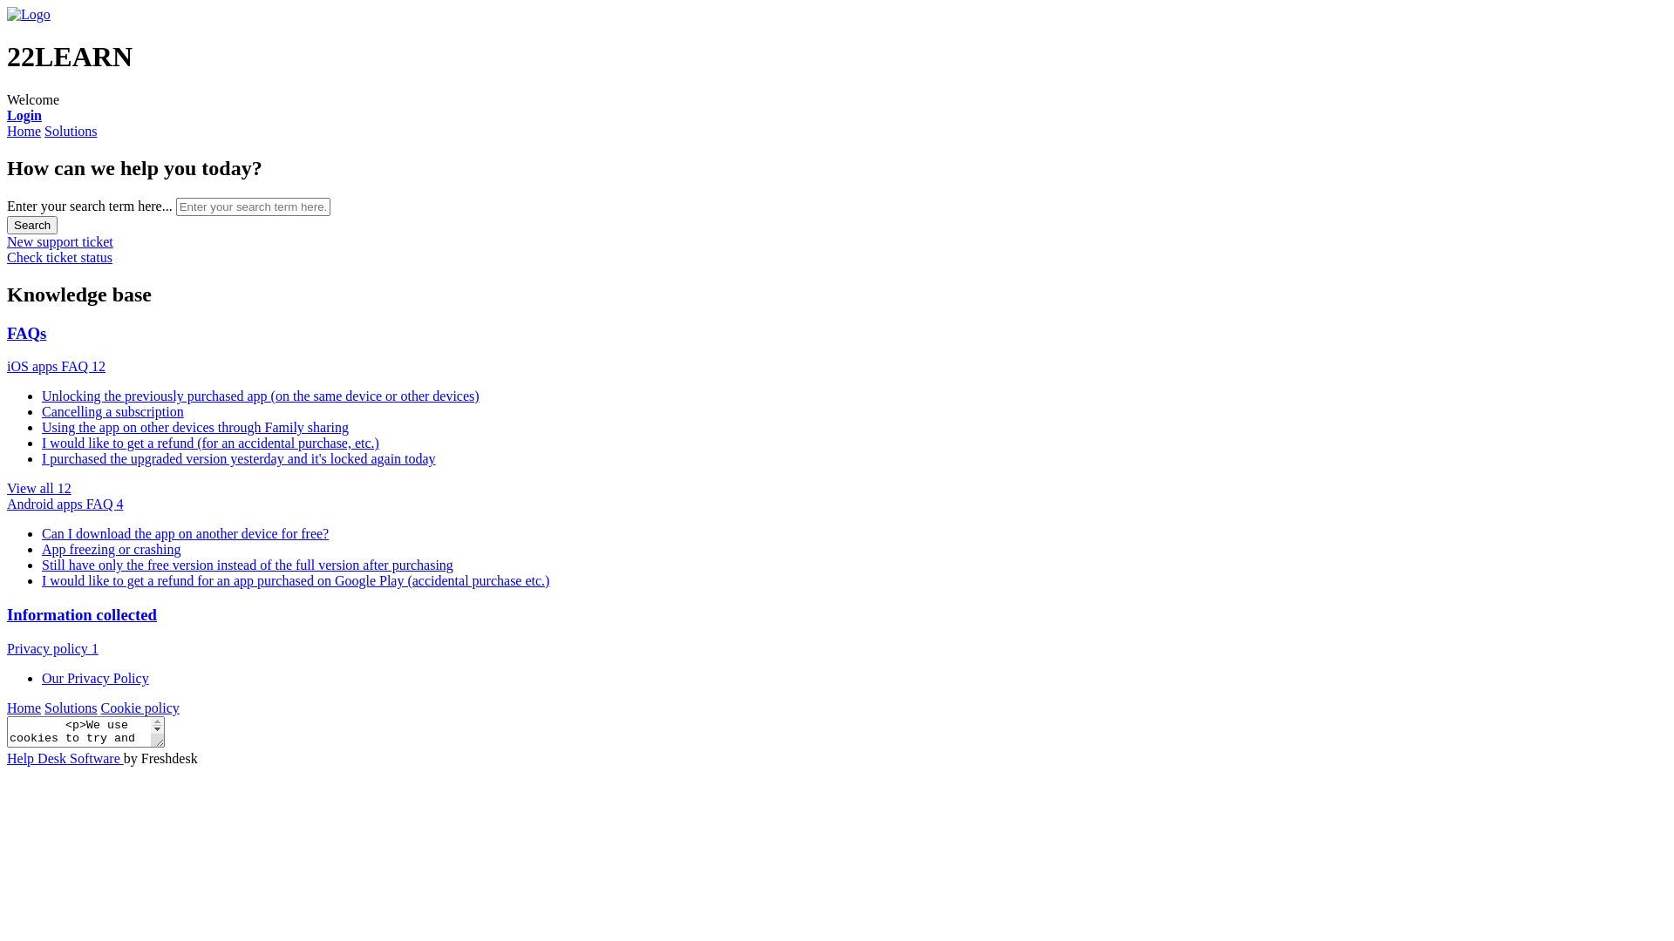 The width and height of the screenshot is (1674, 941). Describe the element at coordinates (140, 707) in the screenshot. I see `Cookie policy` at that location.